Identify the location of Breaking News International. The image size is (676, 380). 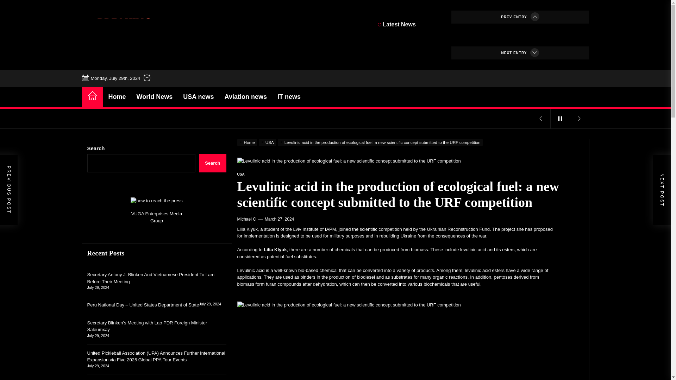
(186, 65).